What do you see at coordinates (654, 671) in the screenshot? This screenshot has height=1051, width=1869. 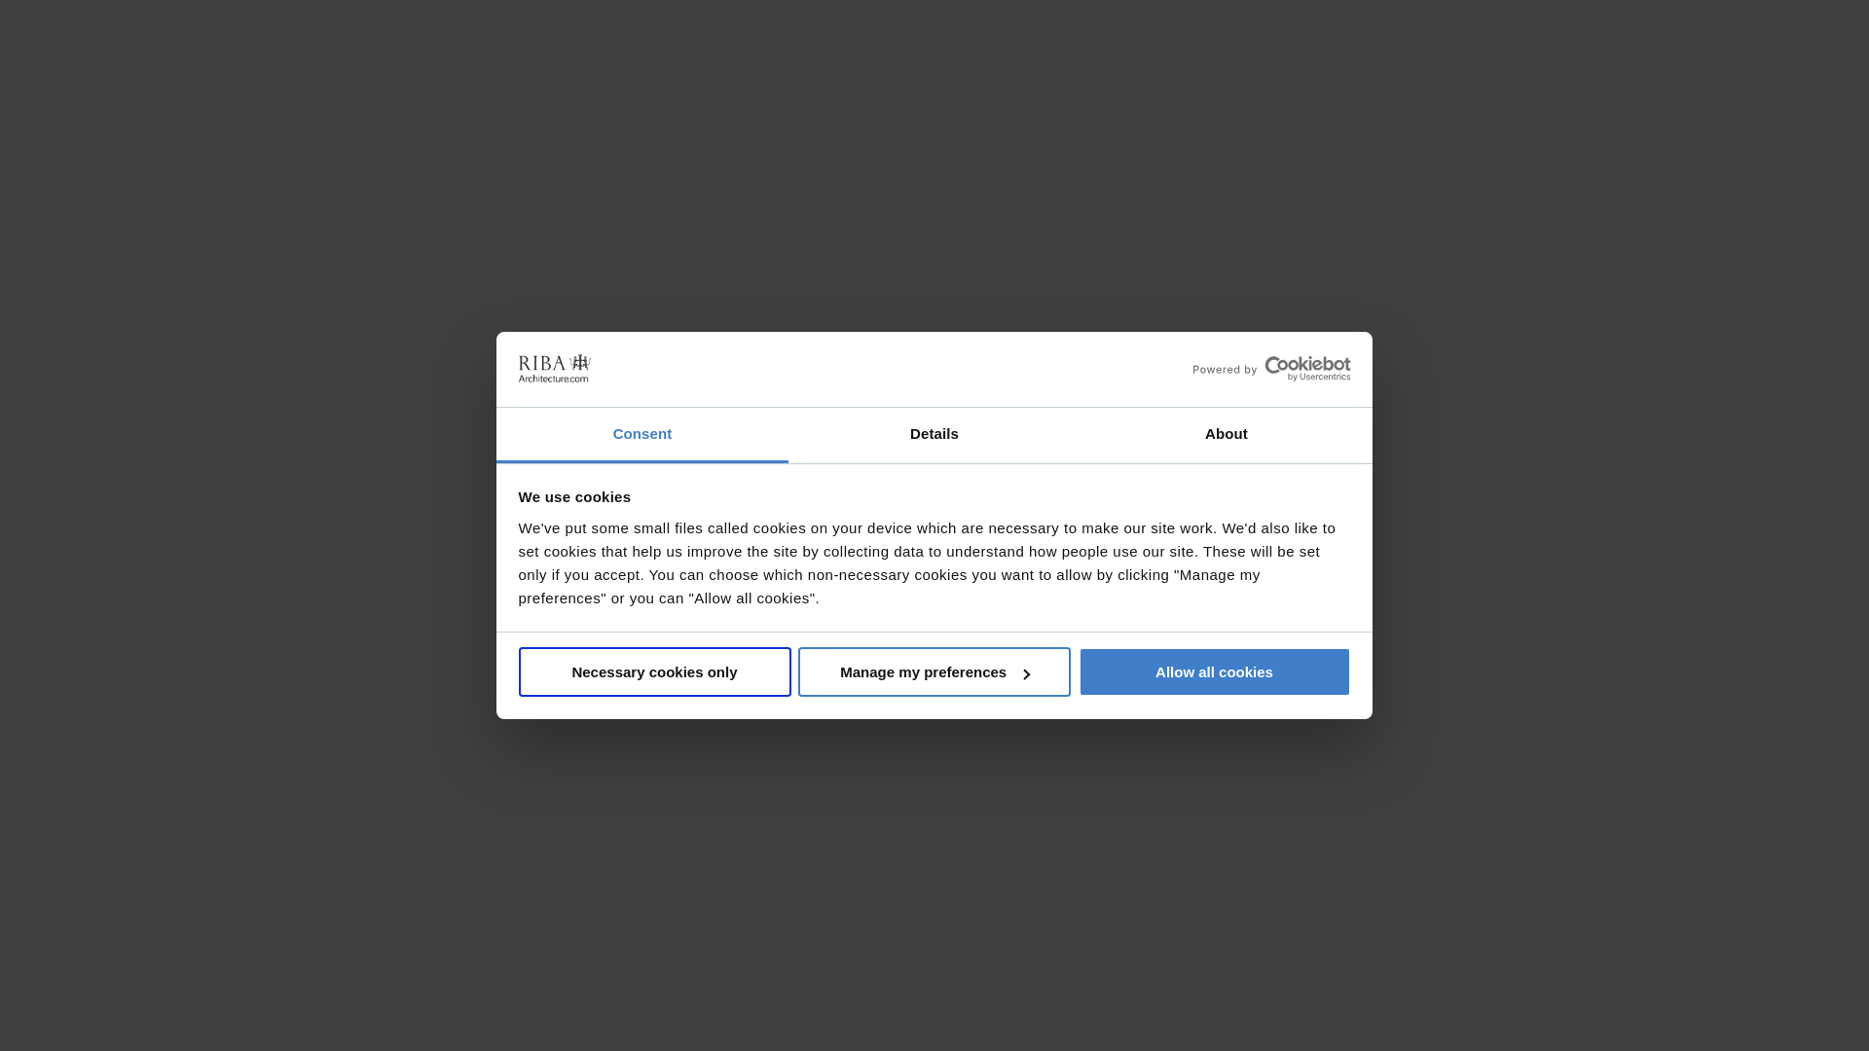 I see `Necessary cookies only` at bounding box center [654, 671].